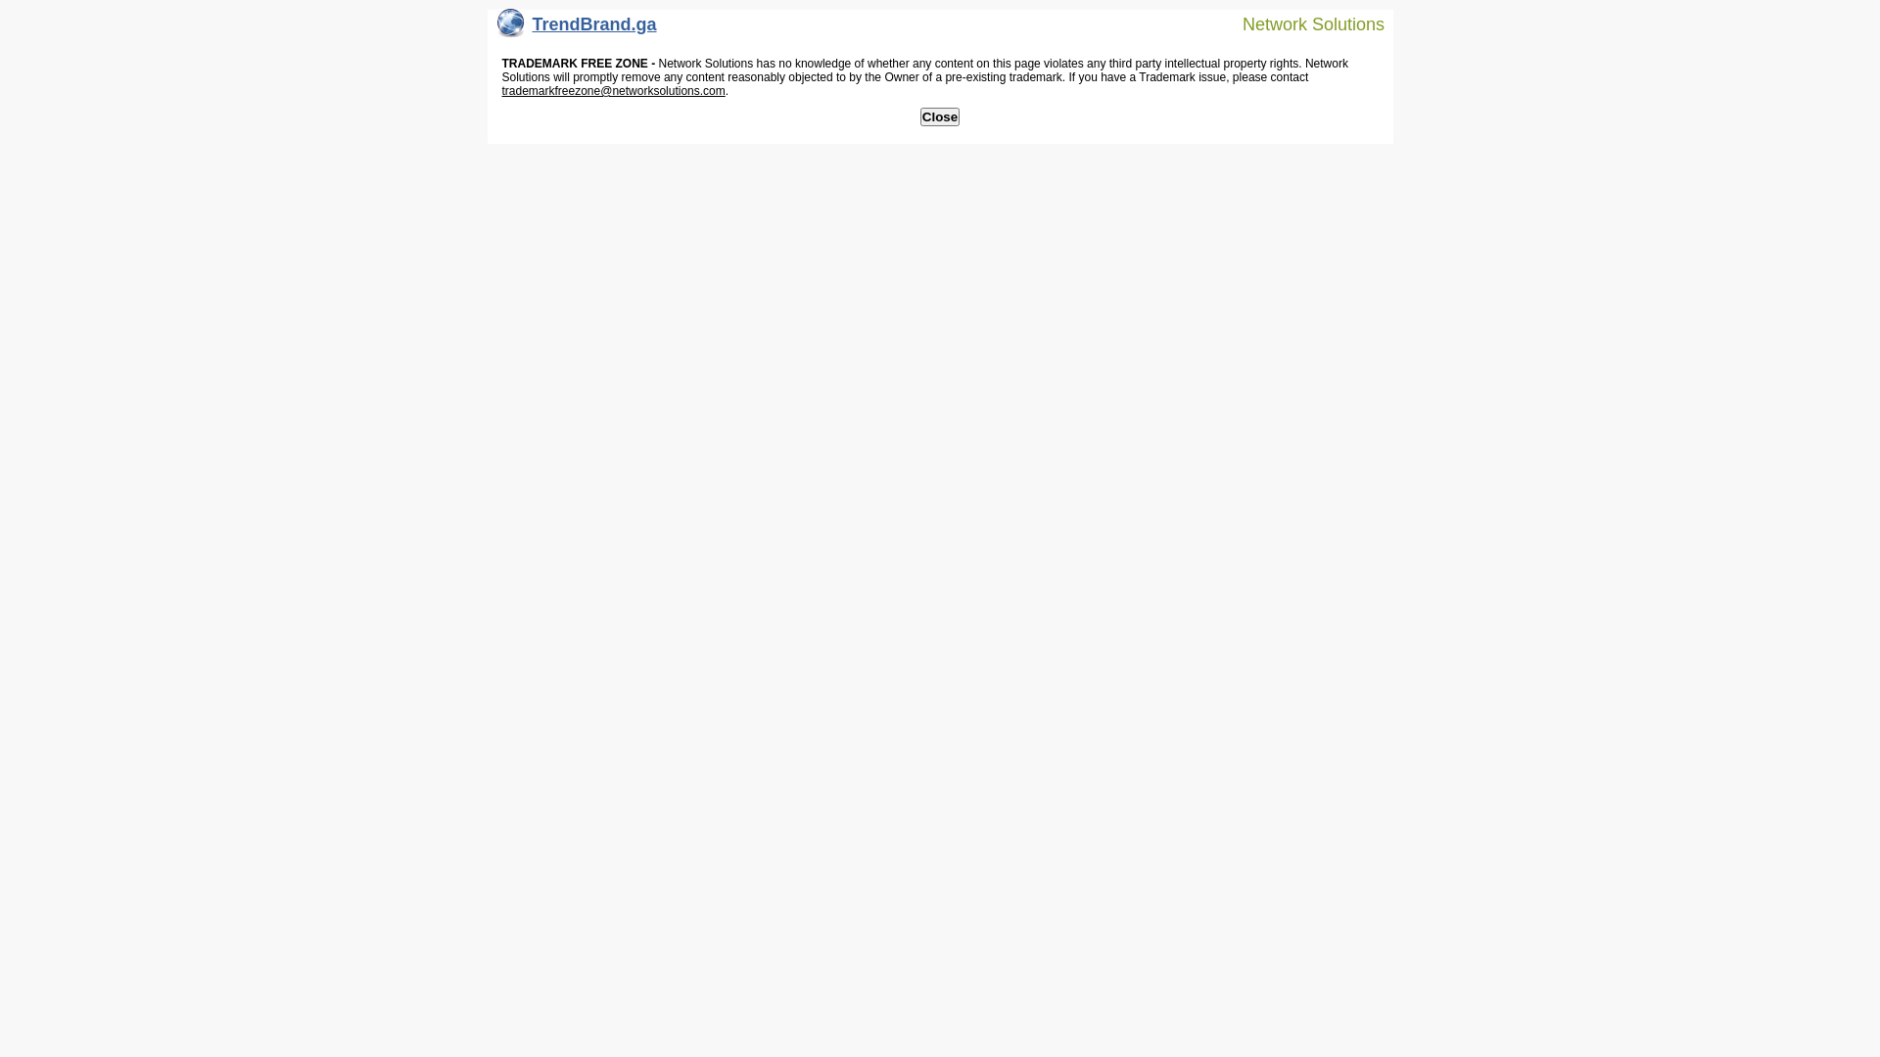 The image size is (1880, 1057). What do you see at coordinates (1301, 23) in the screenshot?
I see `Network Solutions` at bounding box center [1301, 23].